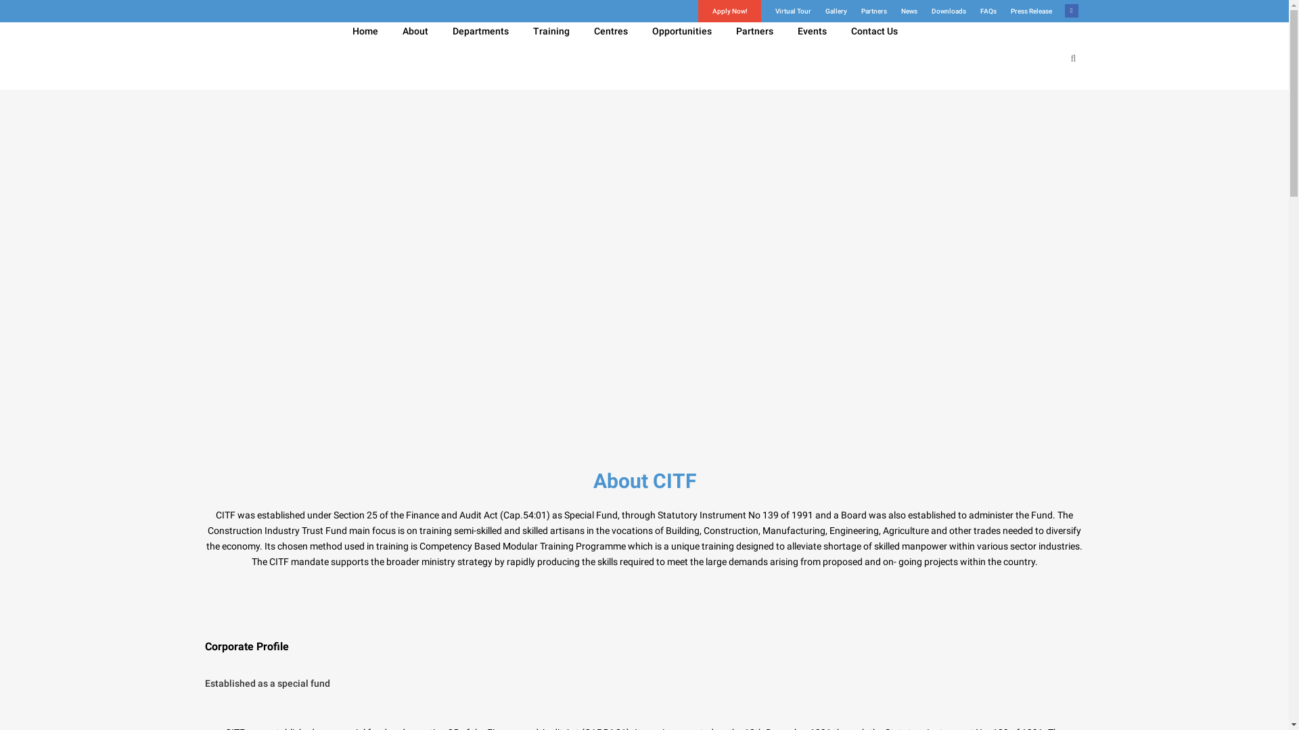  I want to click on Home, so click(365, 31).